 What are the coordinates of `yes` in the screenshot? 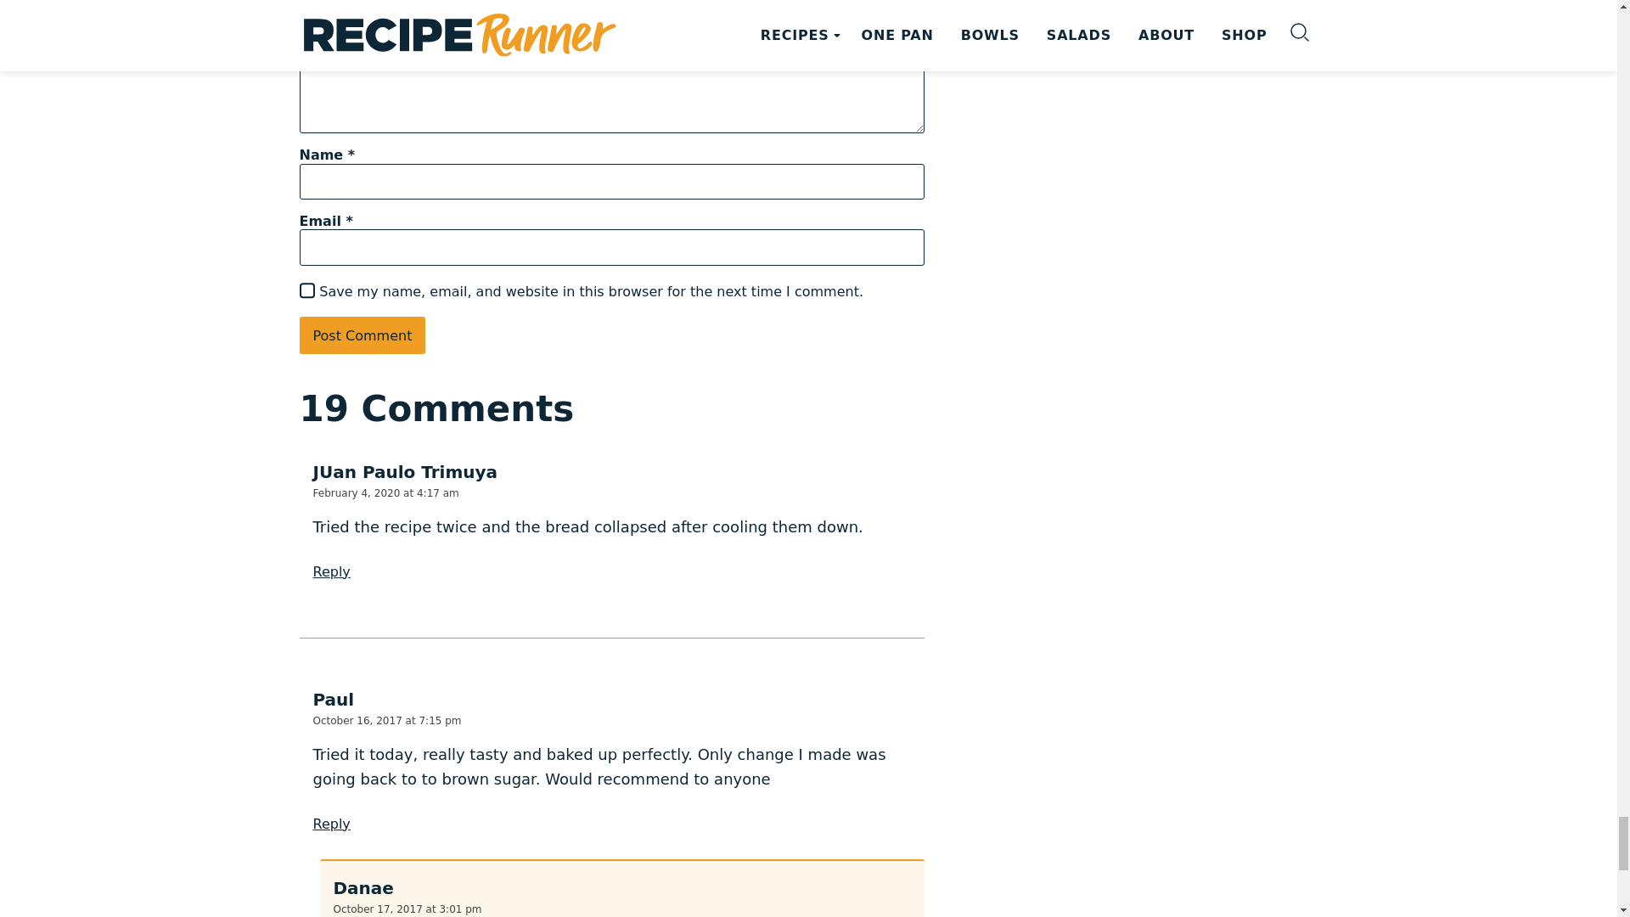 It's located at (306, 290).